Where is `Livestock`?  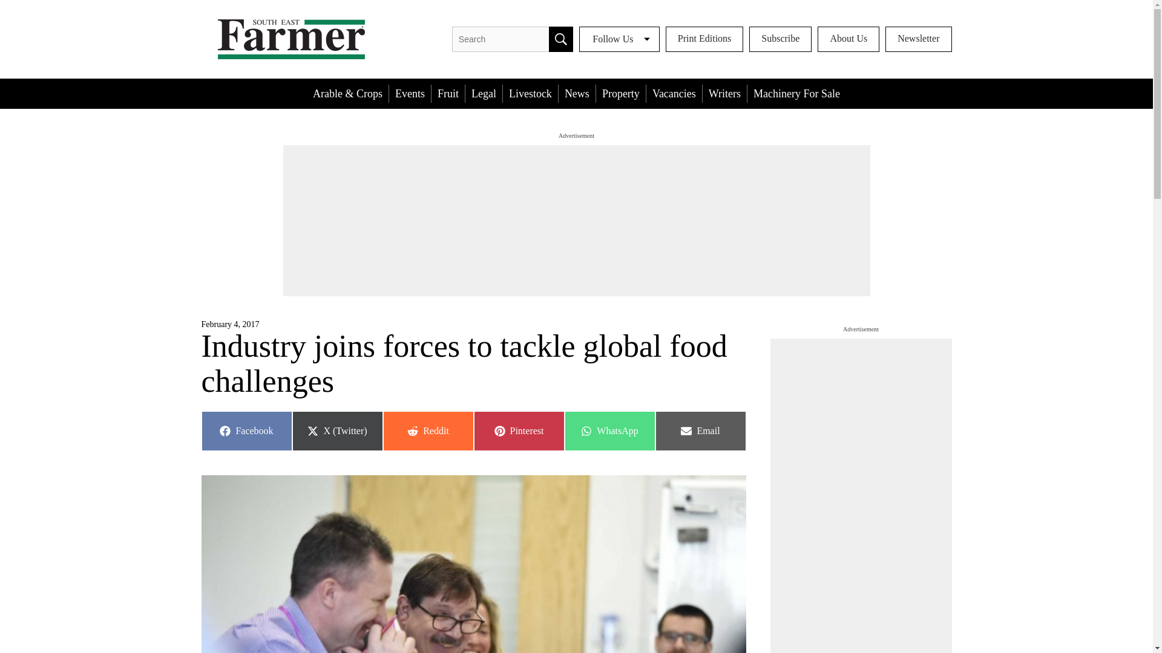
Livestock is located at coordinates (530, 93).